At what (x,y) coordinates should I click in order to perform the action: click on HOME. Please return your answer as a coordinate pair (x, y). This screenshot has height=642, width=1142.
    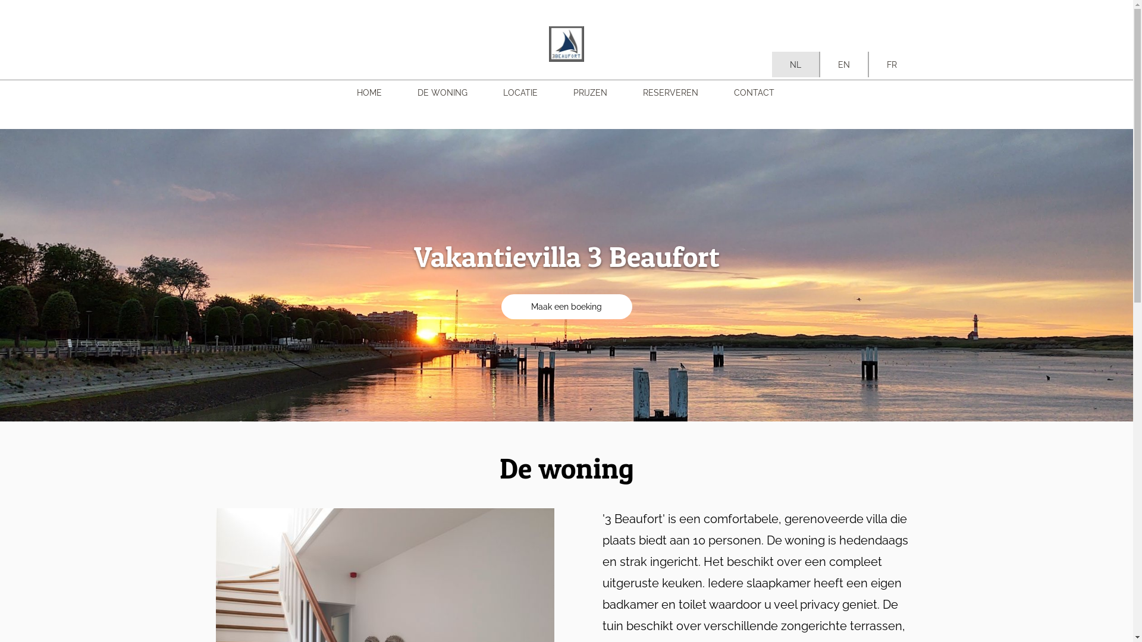
    Looking at the image, I should click on (369, 93).